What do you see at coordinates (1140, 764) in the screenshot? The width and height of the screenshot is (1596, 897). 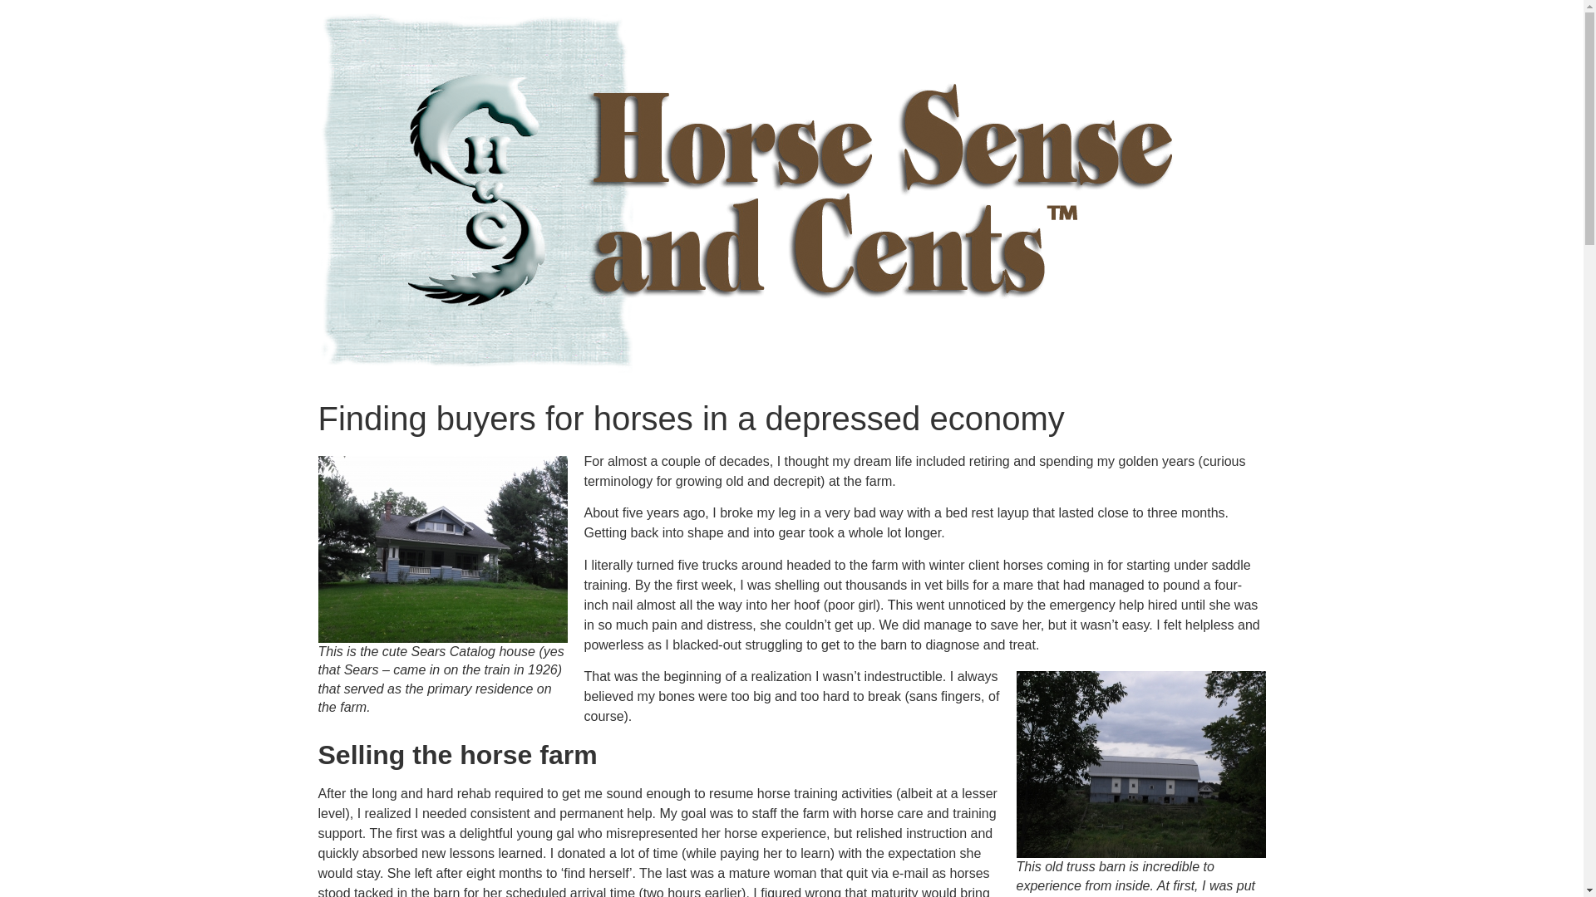 I see `truss barn` at bounding box center [1140, 764].